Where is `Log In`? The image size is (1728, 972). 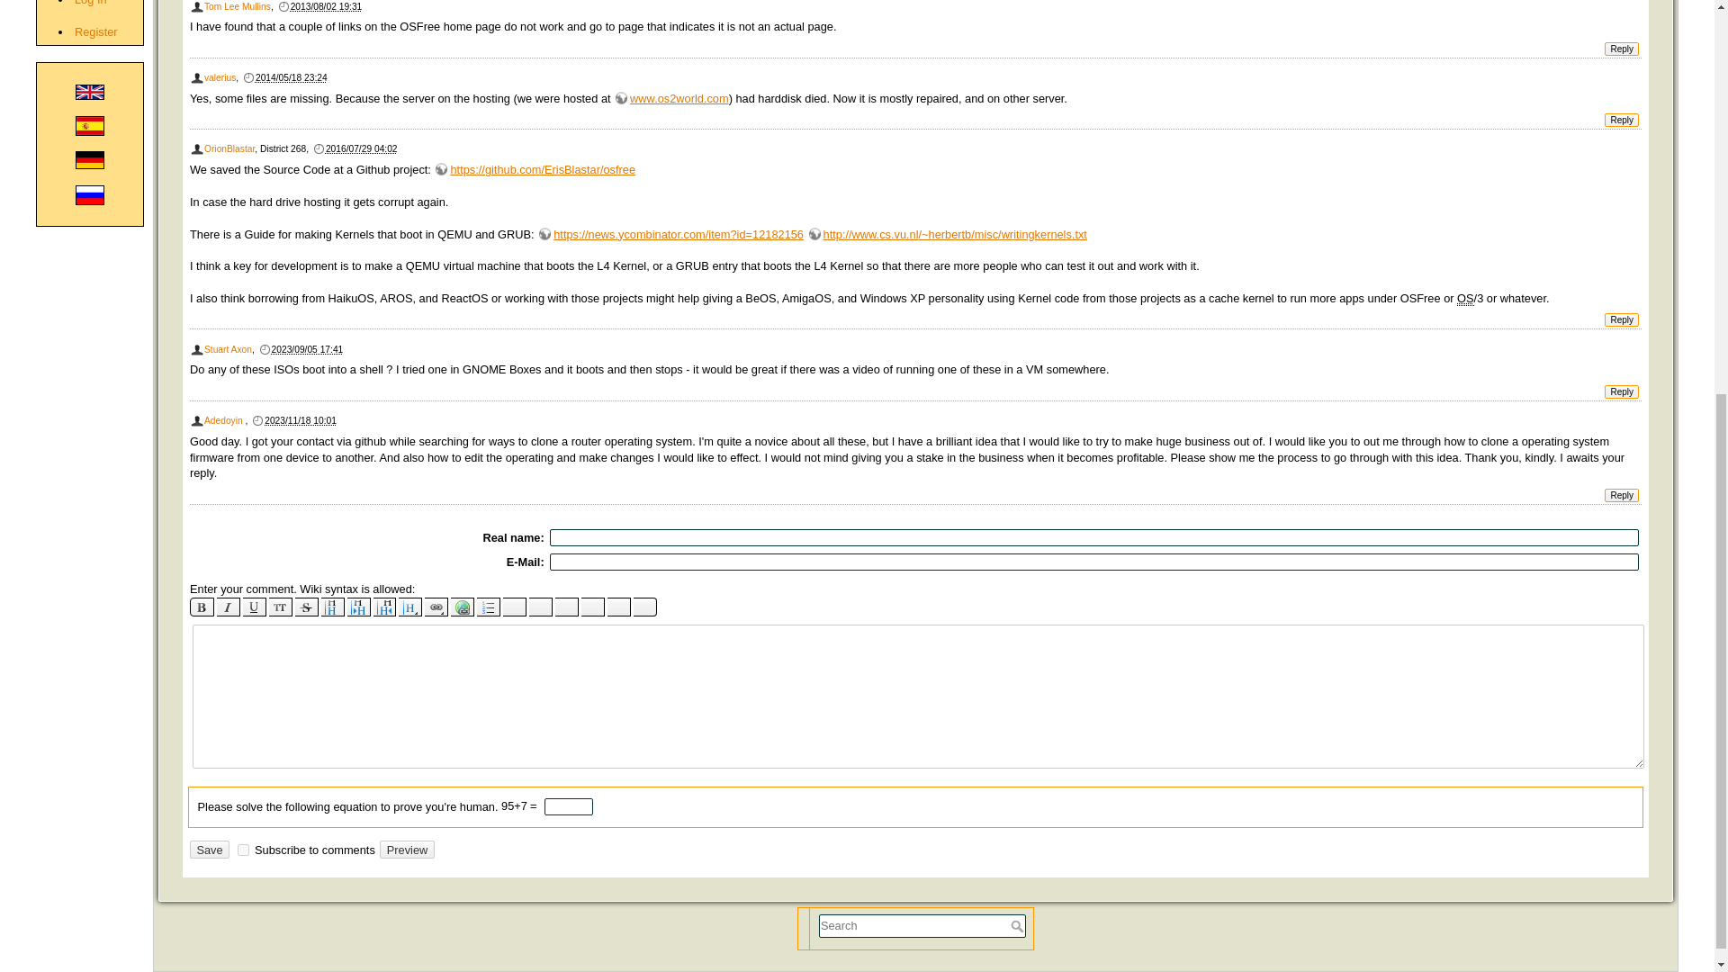
Log In is located at coordinates (90, 3).